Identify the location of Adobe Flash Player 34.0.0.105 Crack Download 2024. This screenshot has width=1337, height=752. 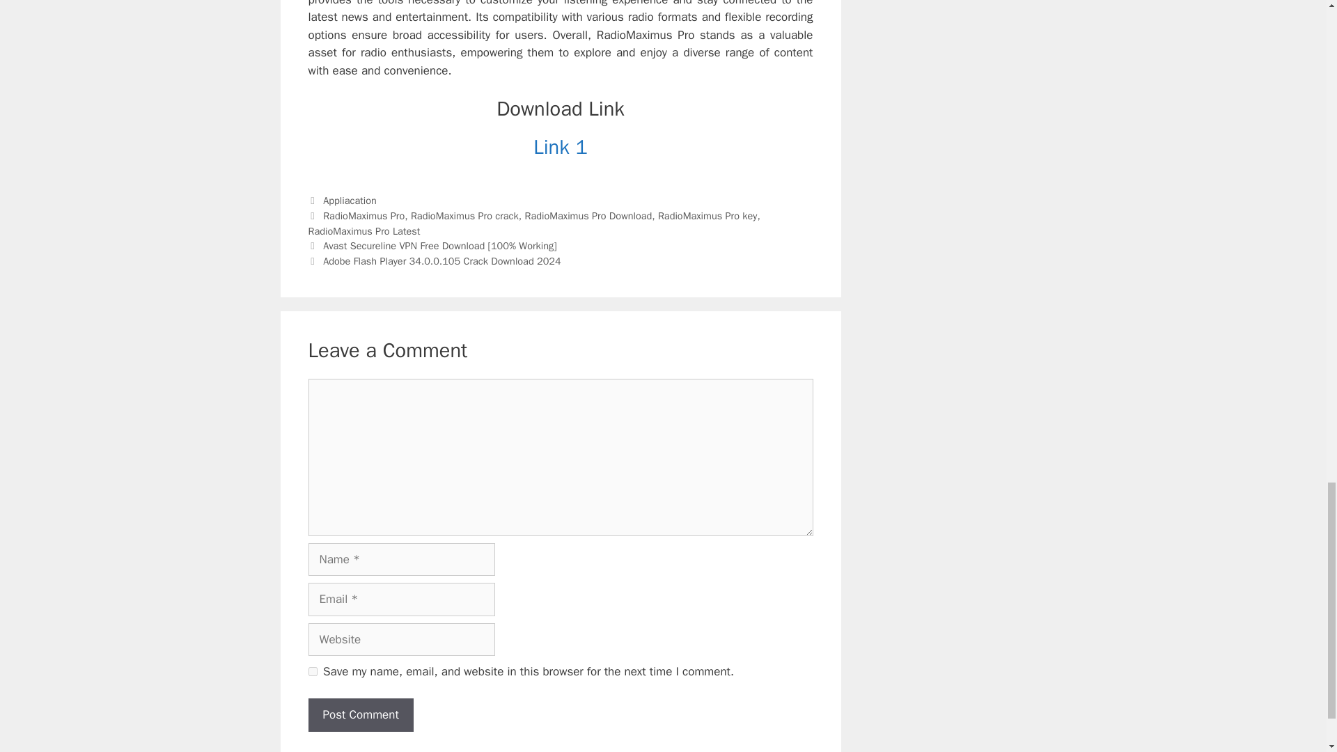
(441, 261).